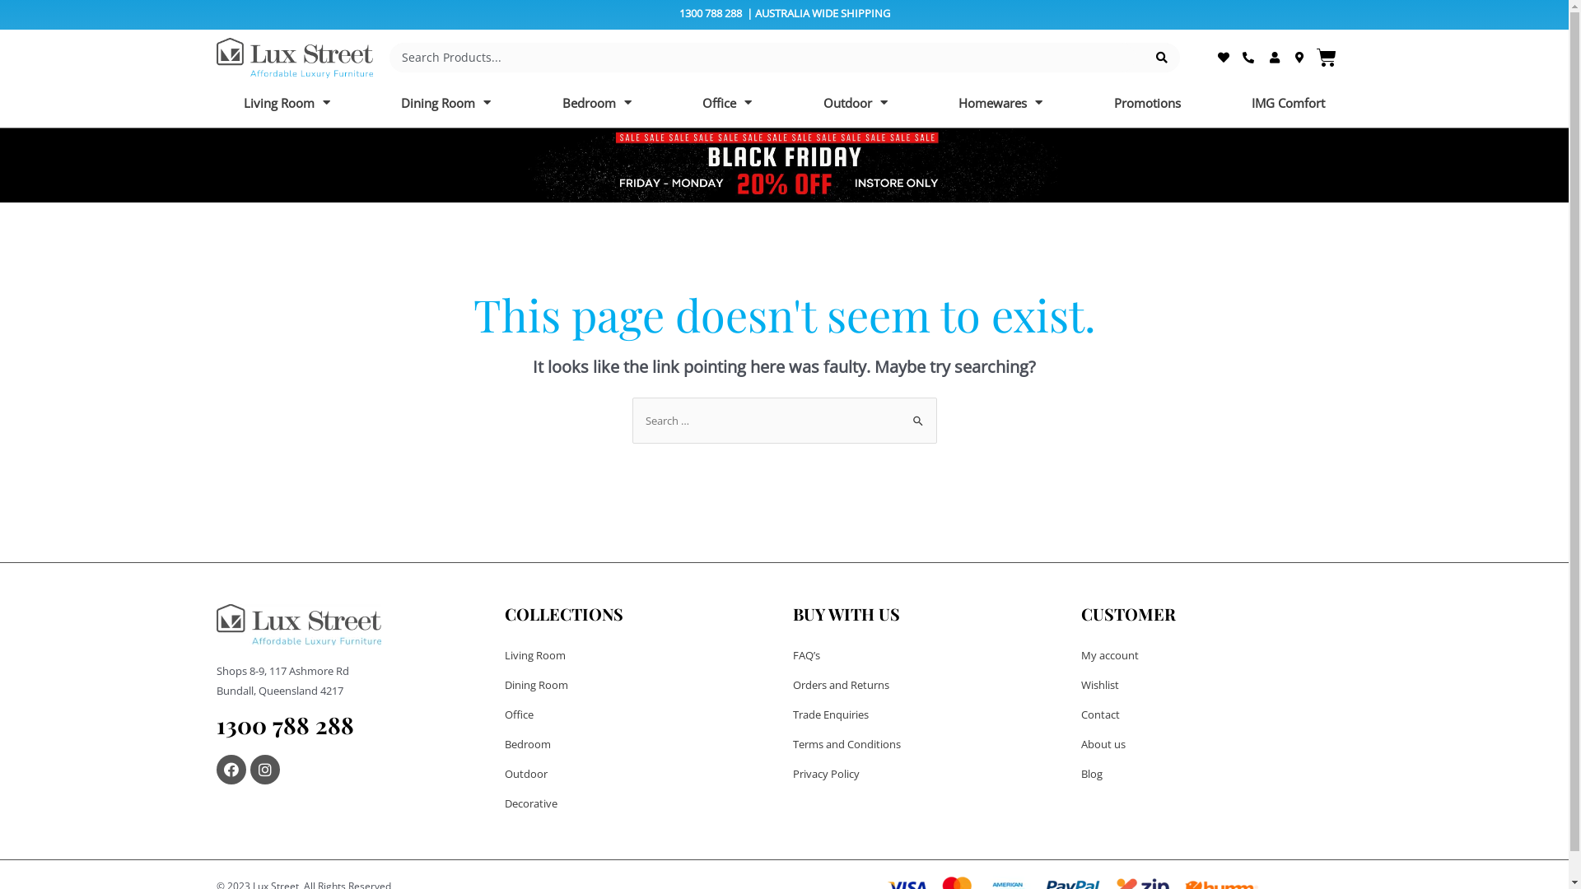 Image resolution: width=1581 pixels, height=889 pixels. Describe the element at coordinates (728, 103) in the screenshot. I see `Office` at that location.